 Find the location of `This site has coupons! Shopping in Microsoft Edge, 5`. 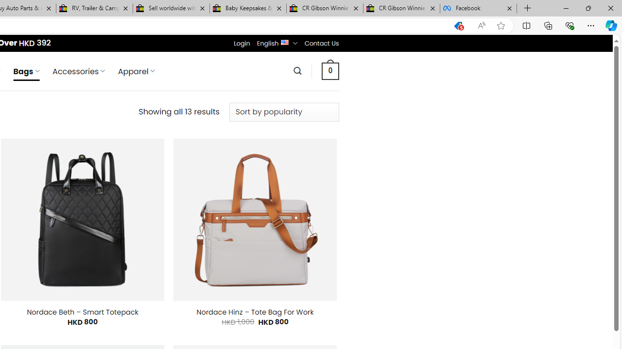

This site has coupons! Shopping in Microsoft Edge, 5 is located at coordinates (458, 26).